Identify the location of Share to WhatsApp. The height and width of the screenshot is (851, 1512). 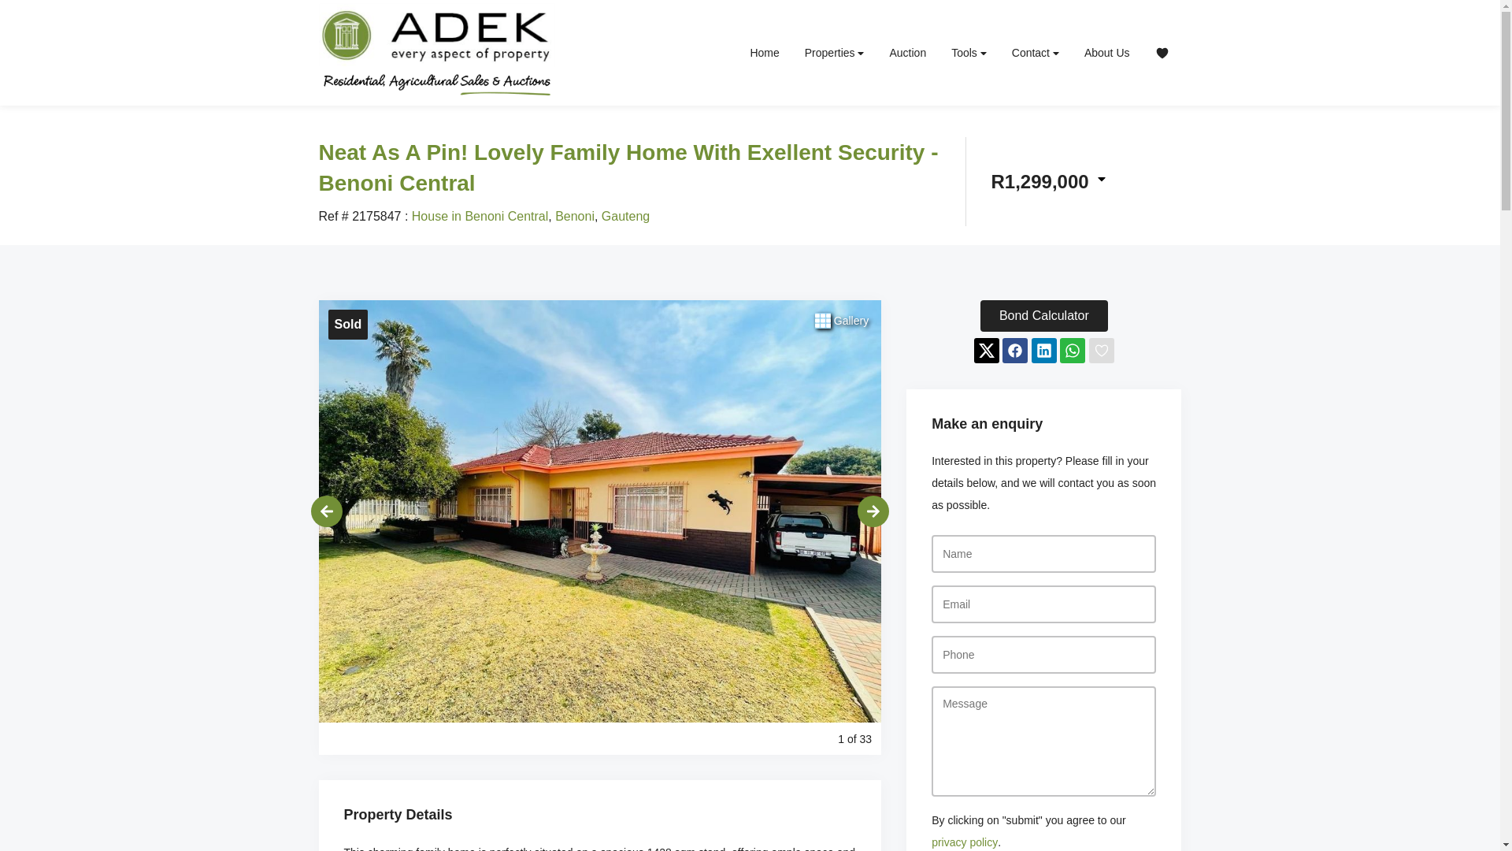
(1073, 351).